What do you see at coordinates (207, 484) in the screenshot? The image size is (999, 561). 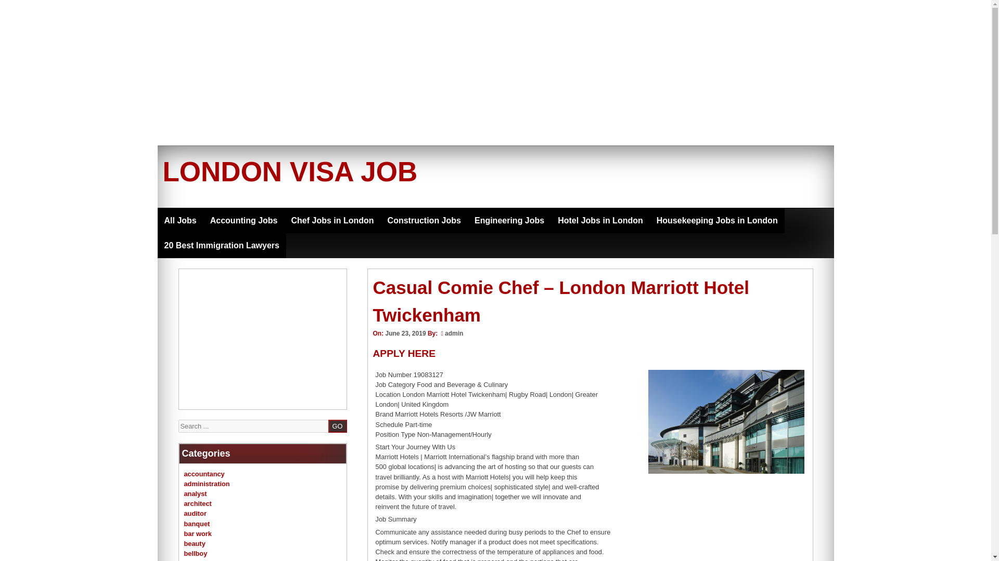 I see `administration` at bounding box center [207, 484].